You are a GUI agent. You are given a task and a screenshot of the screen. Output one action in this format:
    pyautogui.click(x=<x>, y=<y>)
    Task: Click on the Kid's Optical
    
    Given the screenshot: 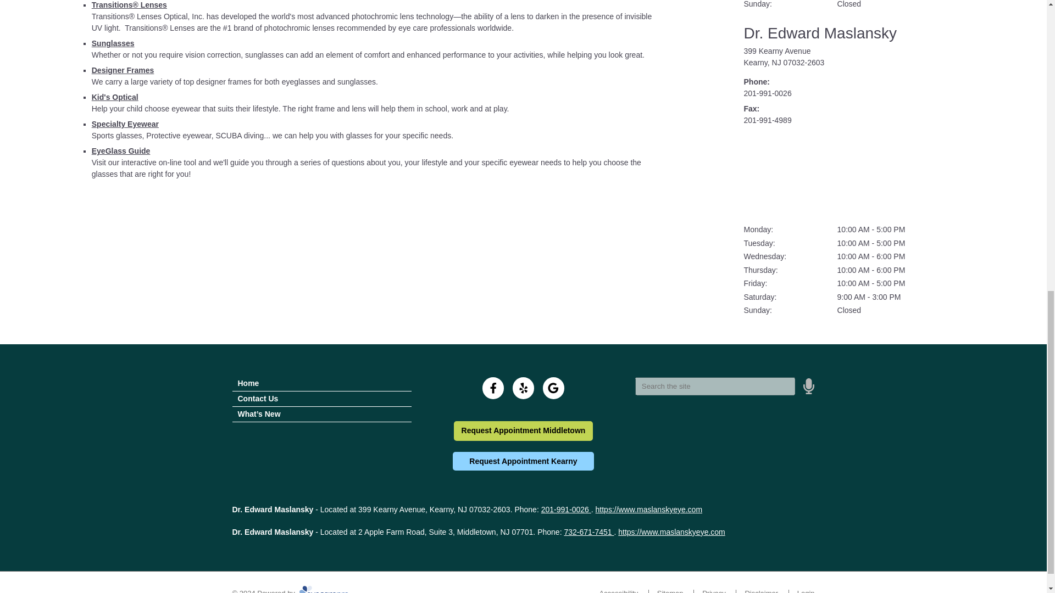 What is the action you would take?
    pyautogui.click(x=115, y=97)
    